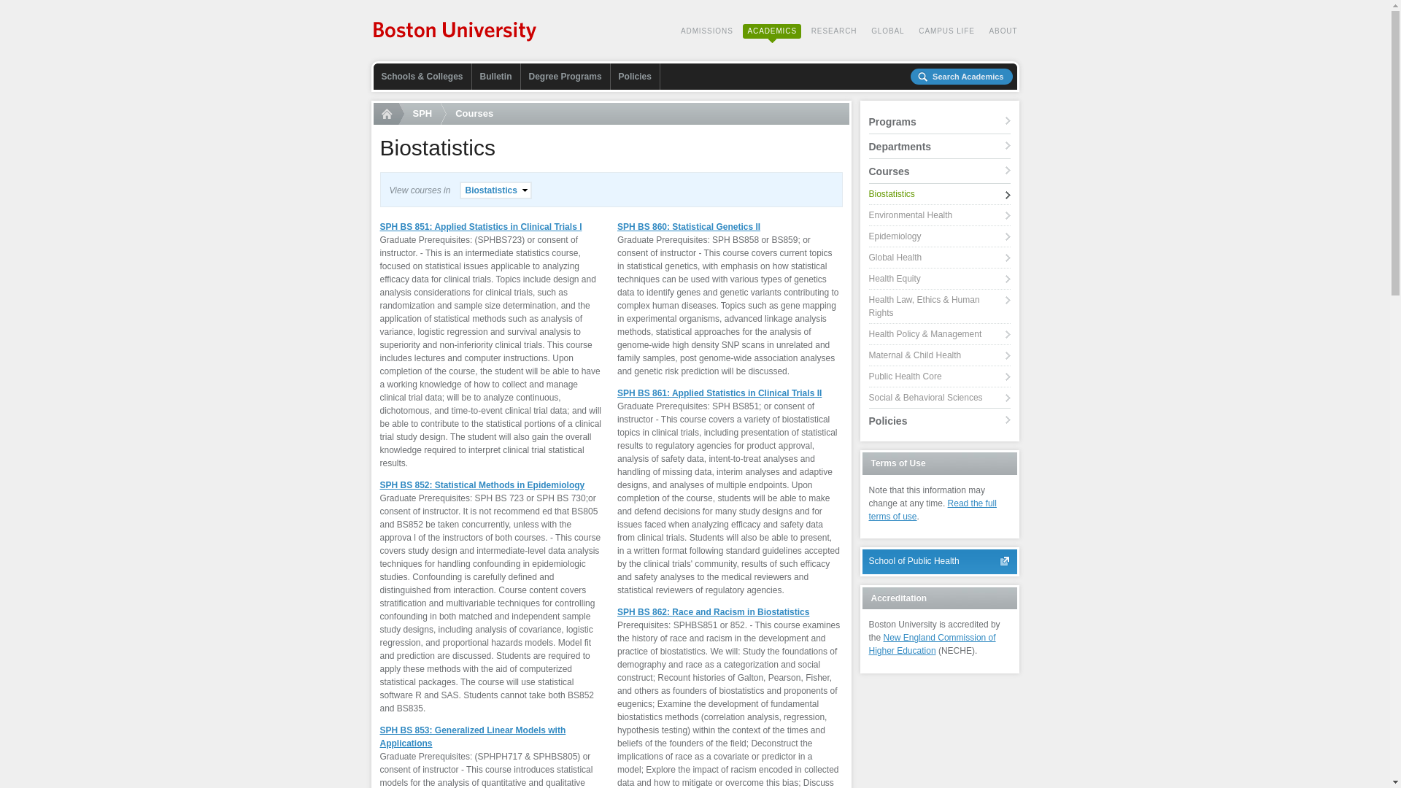  What do you see at coordinates (496, 77) in the screenshot?
I see `Bulletin` at bounding box center [496, 77].